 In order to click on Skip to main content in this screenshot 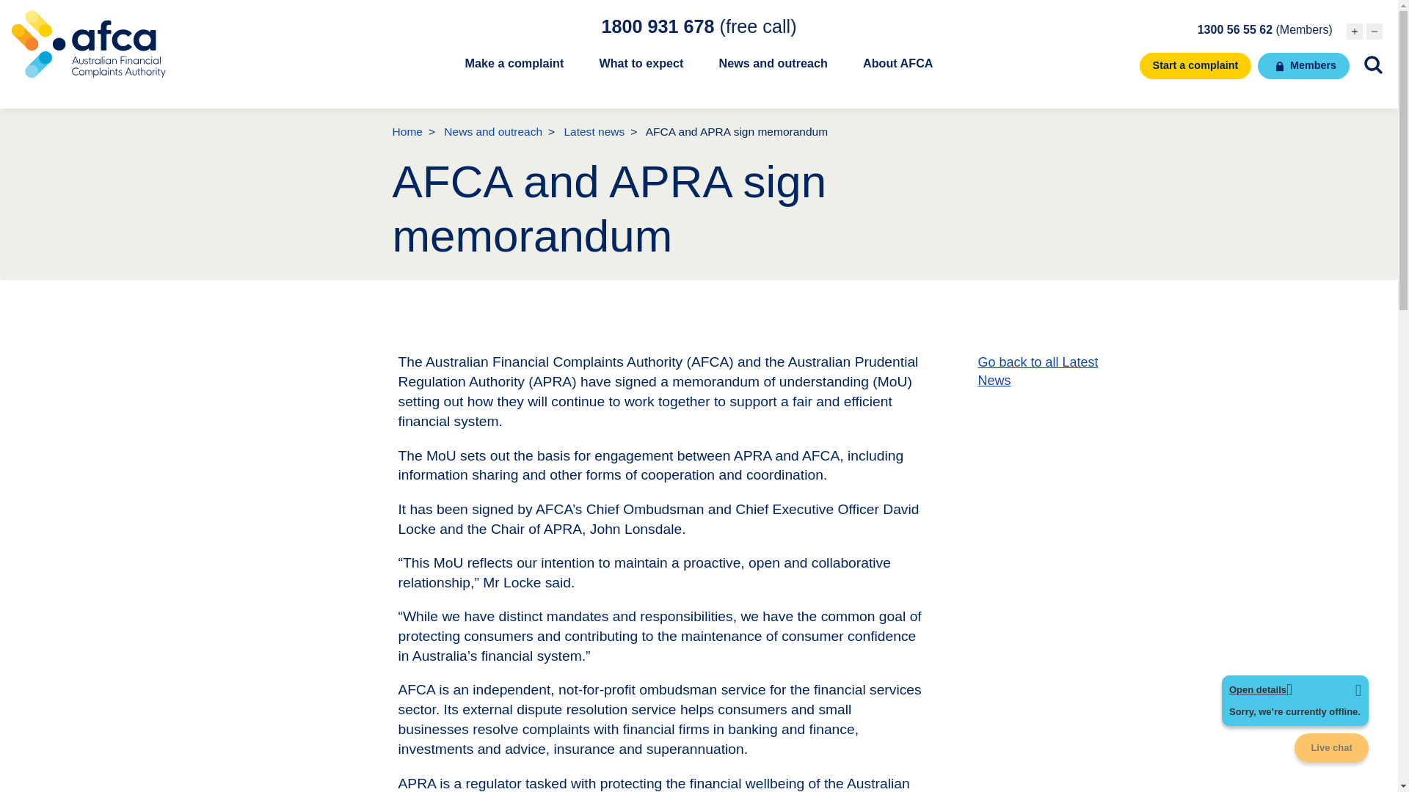, I will do `click(699, 1)`.